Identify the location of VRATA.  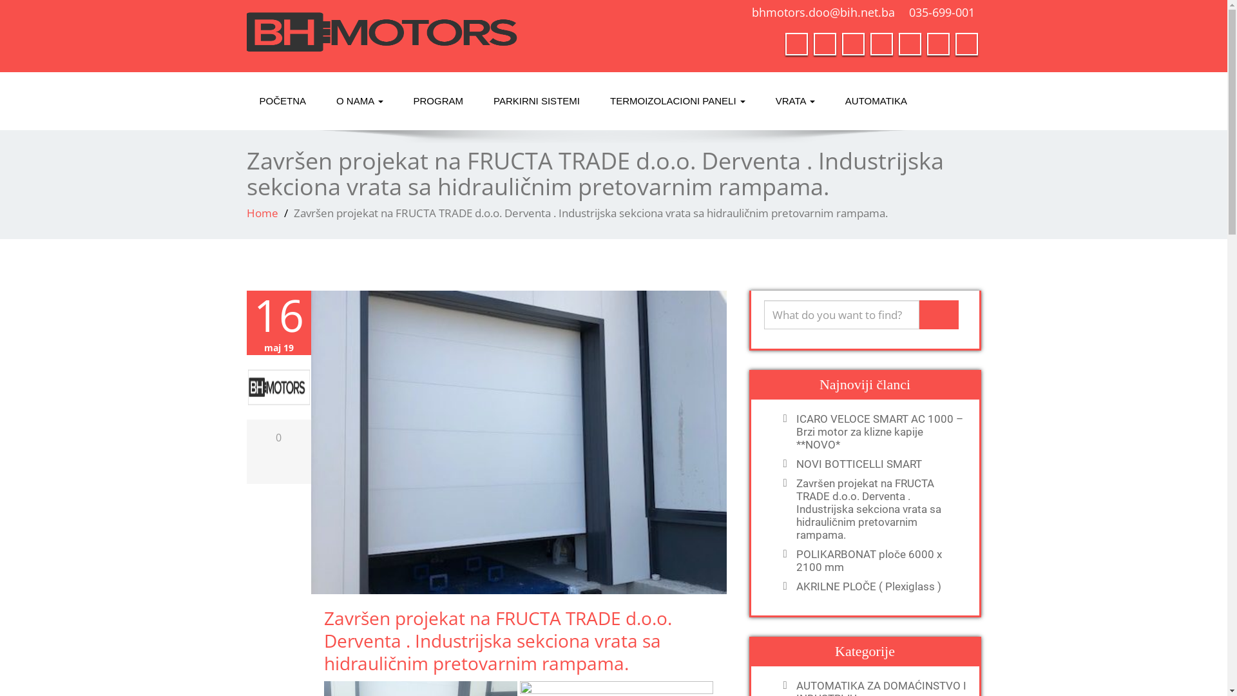
(795, 101).